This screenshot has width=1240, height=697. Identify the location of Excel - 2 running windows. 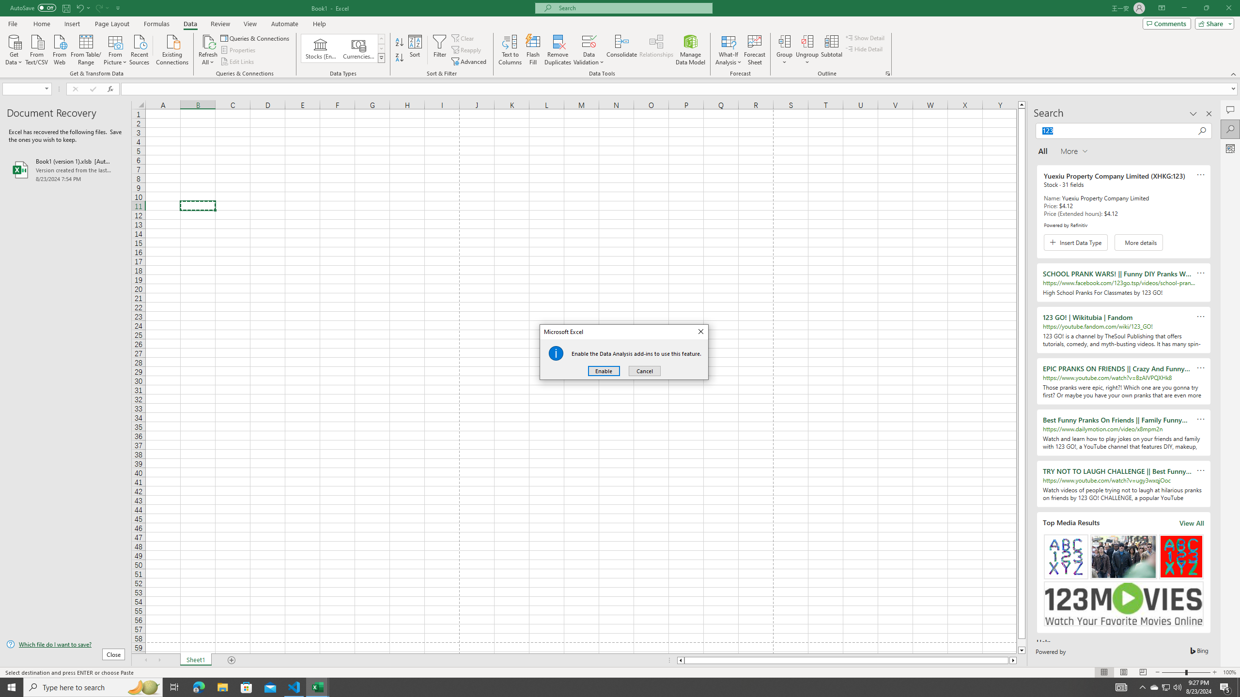
(318, 687).